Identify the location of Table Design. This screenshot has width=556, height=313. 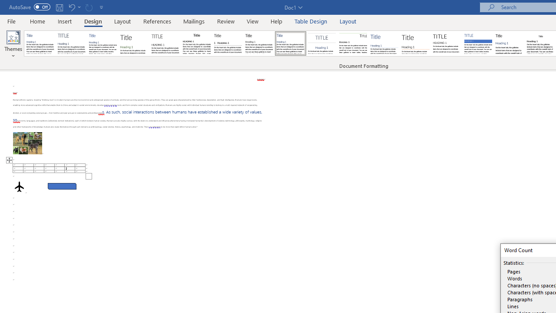
(311, 21).